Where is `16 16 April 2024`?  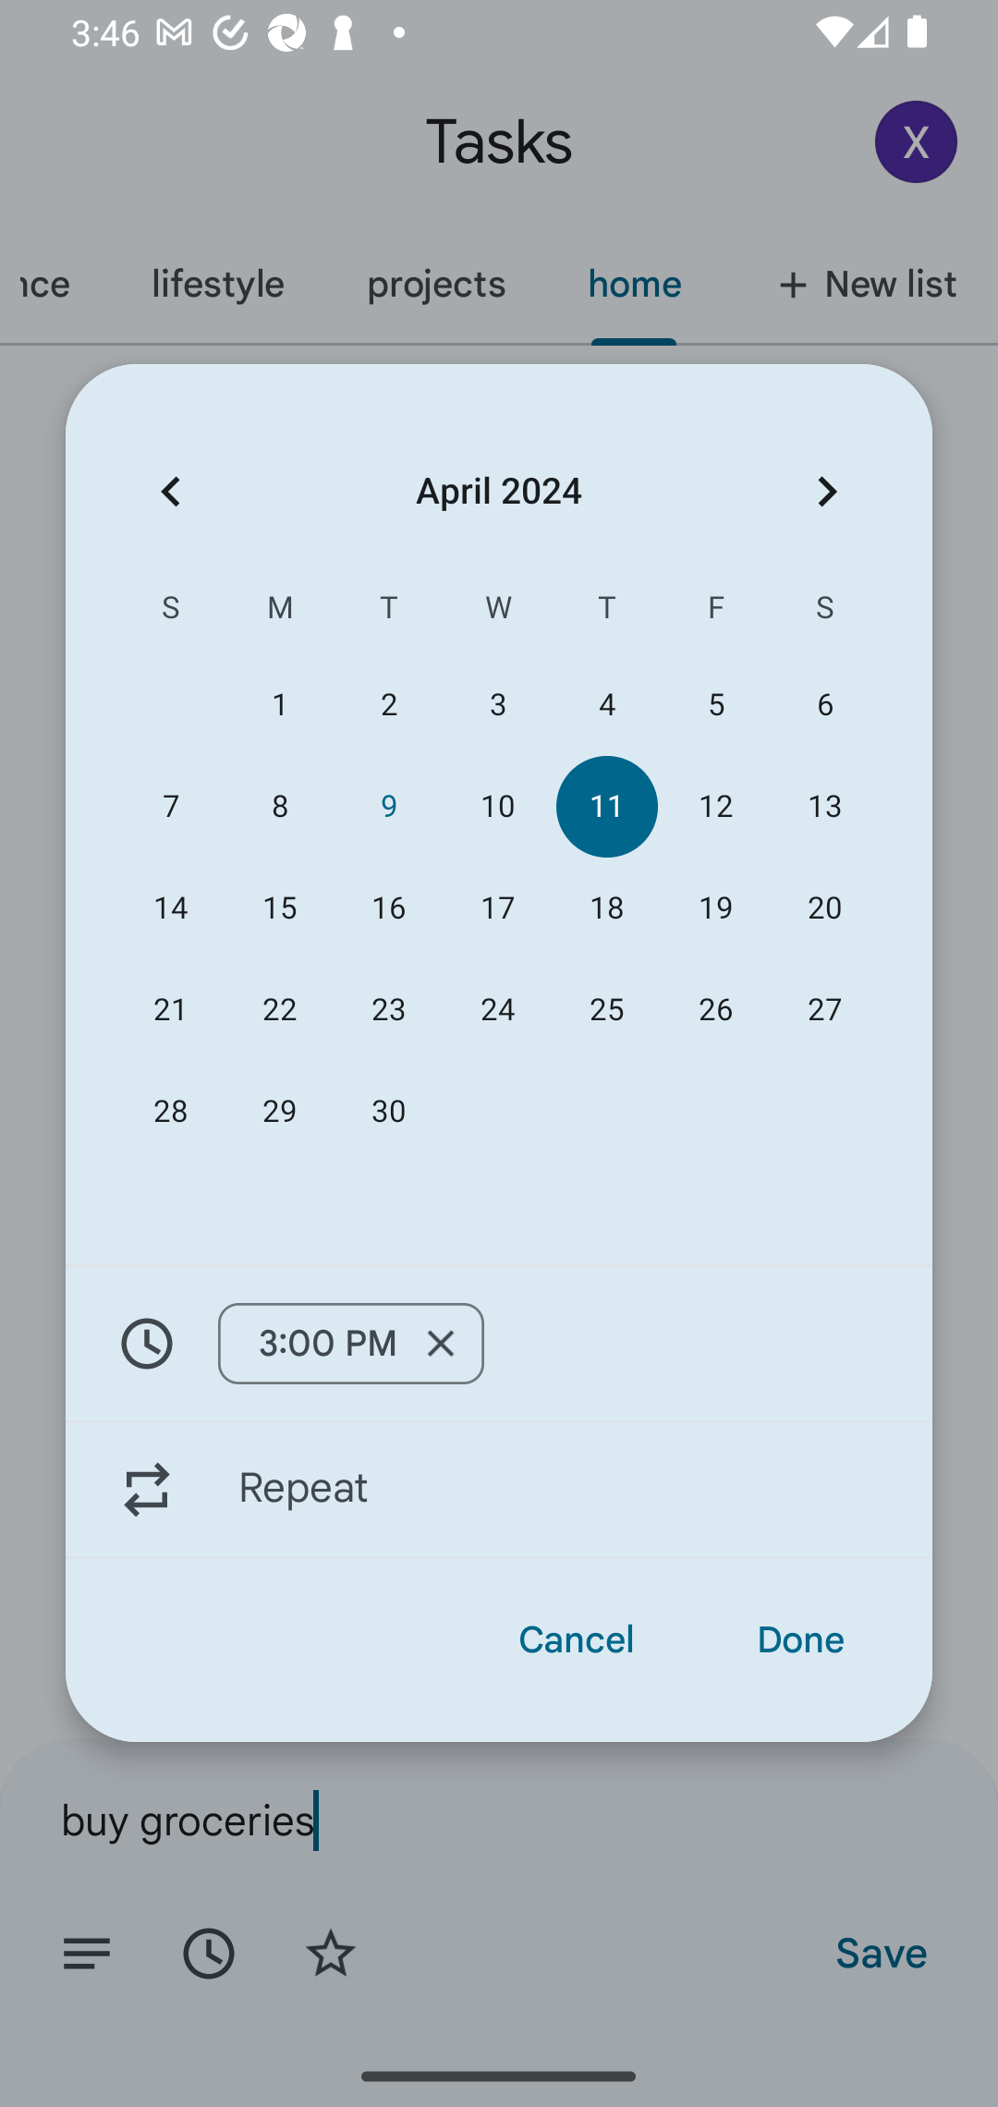
16 16 April 2024 is located at coordinates (388, 907).